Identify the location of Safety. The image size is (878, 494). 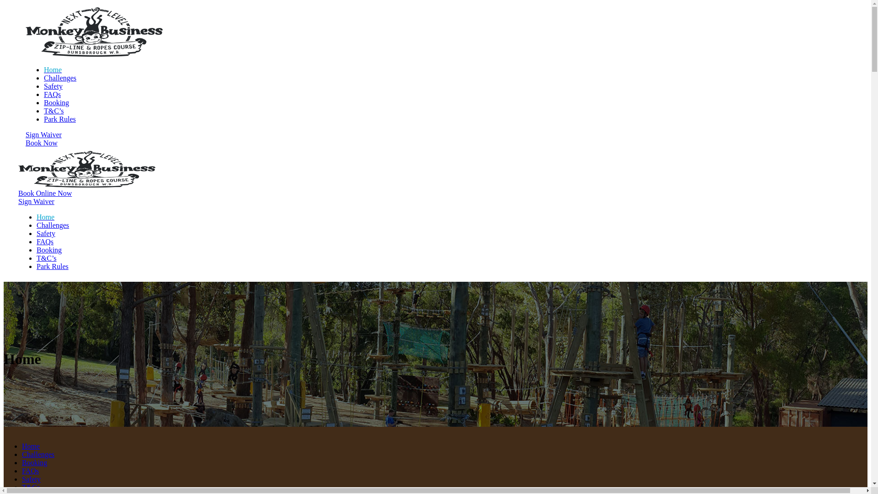
(31, 479).